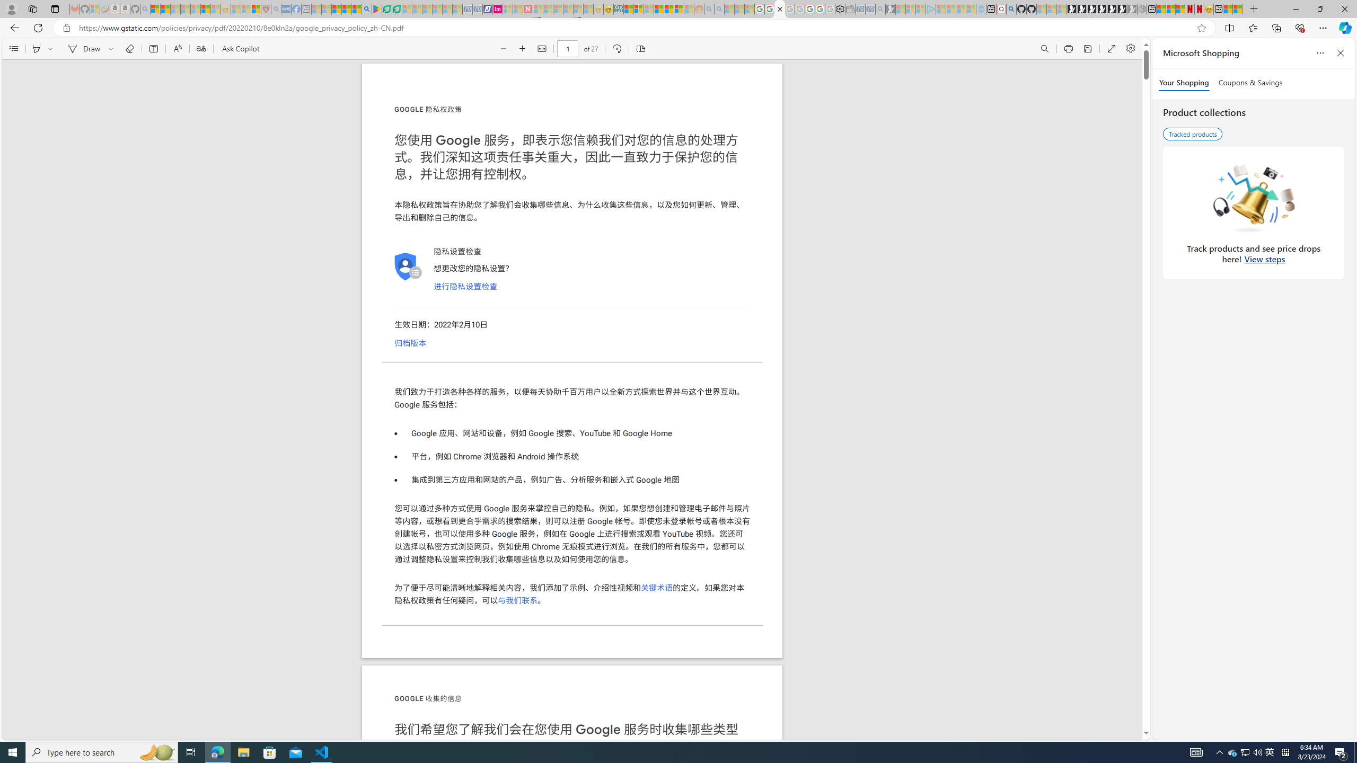  What do you see at coordinates (1011, 9) in the screenshot?
I see `github - Search` at bounding box center [1011, 9].